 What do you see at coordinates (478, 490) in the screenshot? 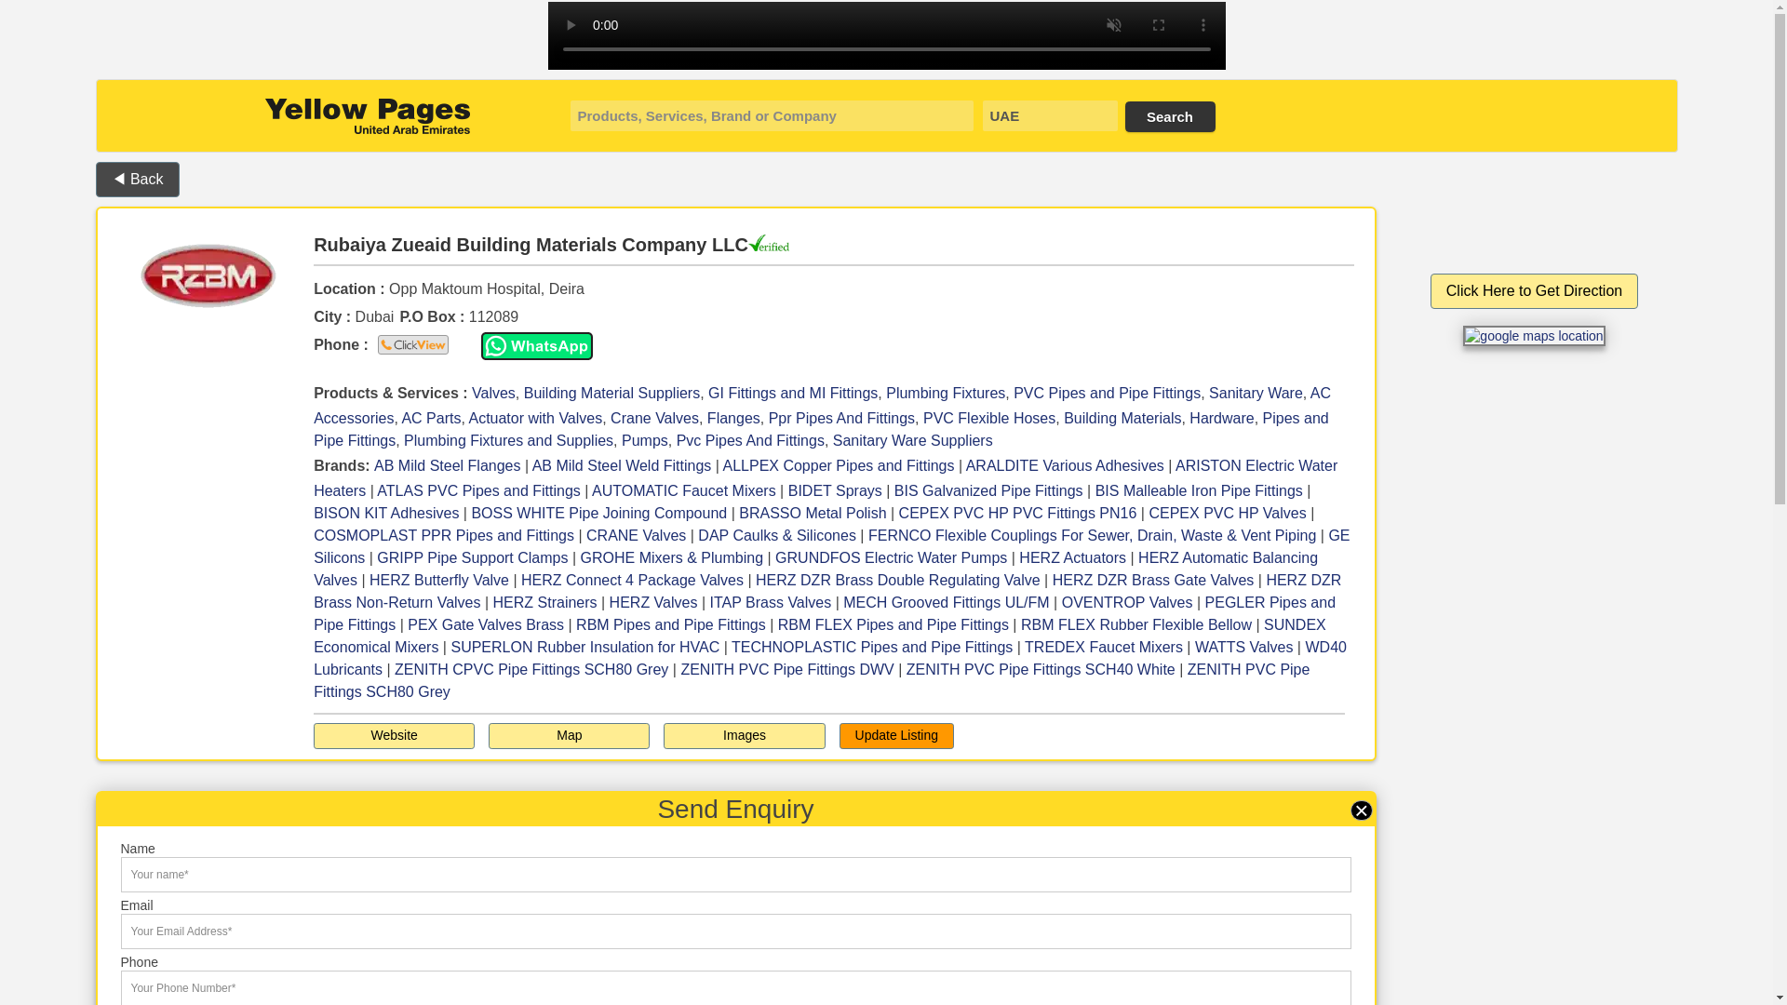
I see `ATLAS PVC Pipes and Fittings` at bounding box center [478, 490].